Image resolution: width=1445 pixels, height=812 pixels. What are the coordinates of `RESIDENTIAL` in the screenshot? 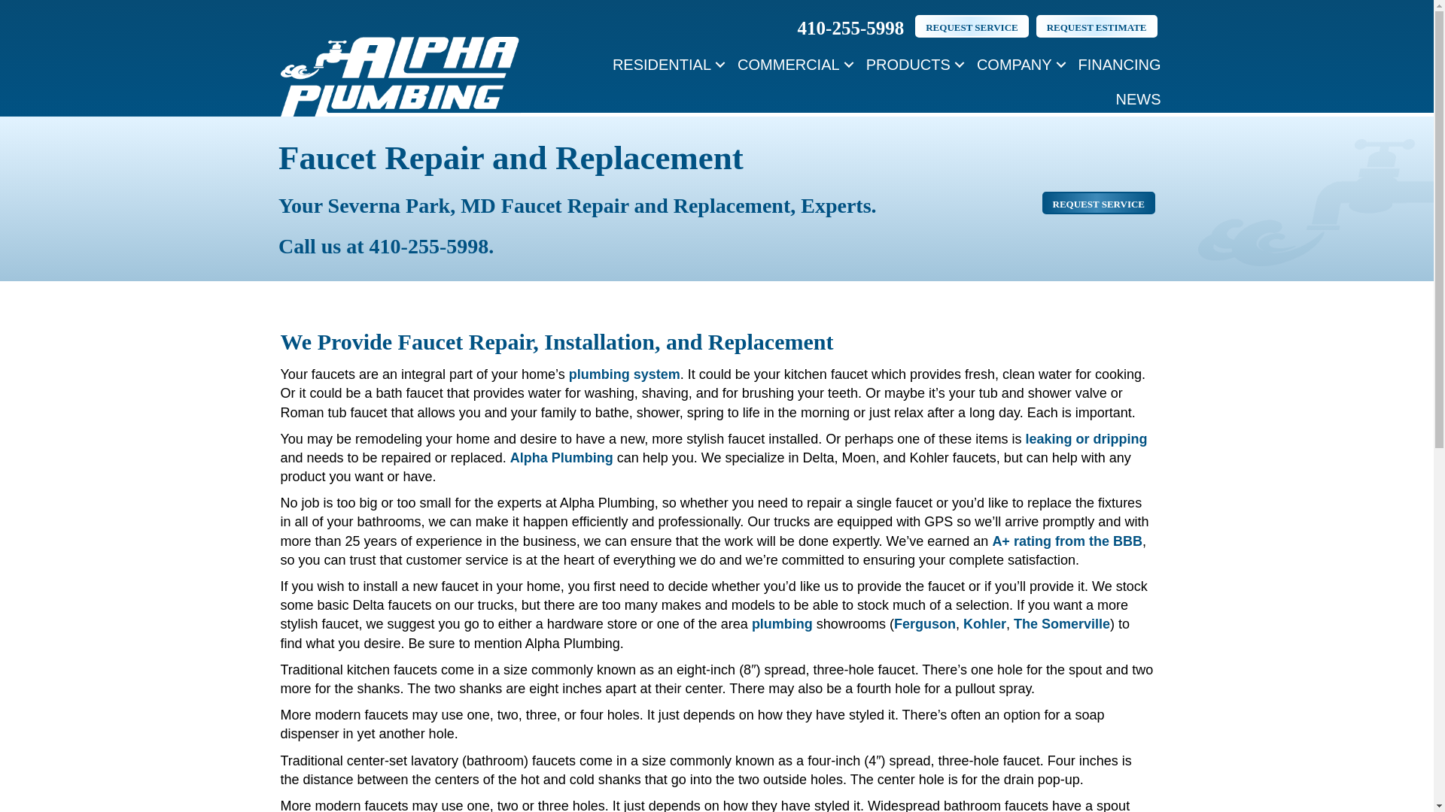 It's located at (667, 65).